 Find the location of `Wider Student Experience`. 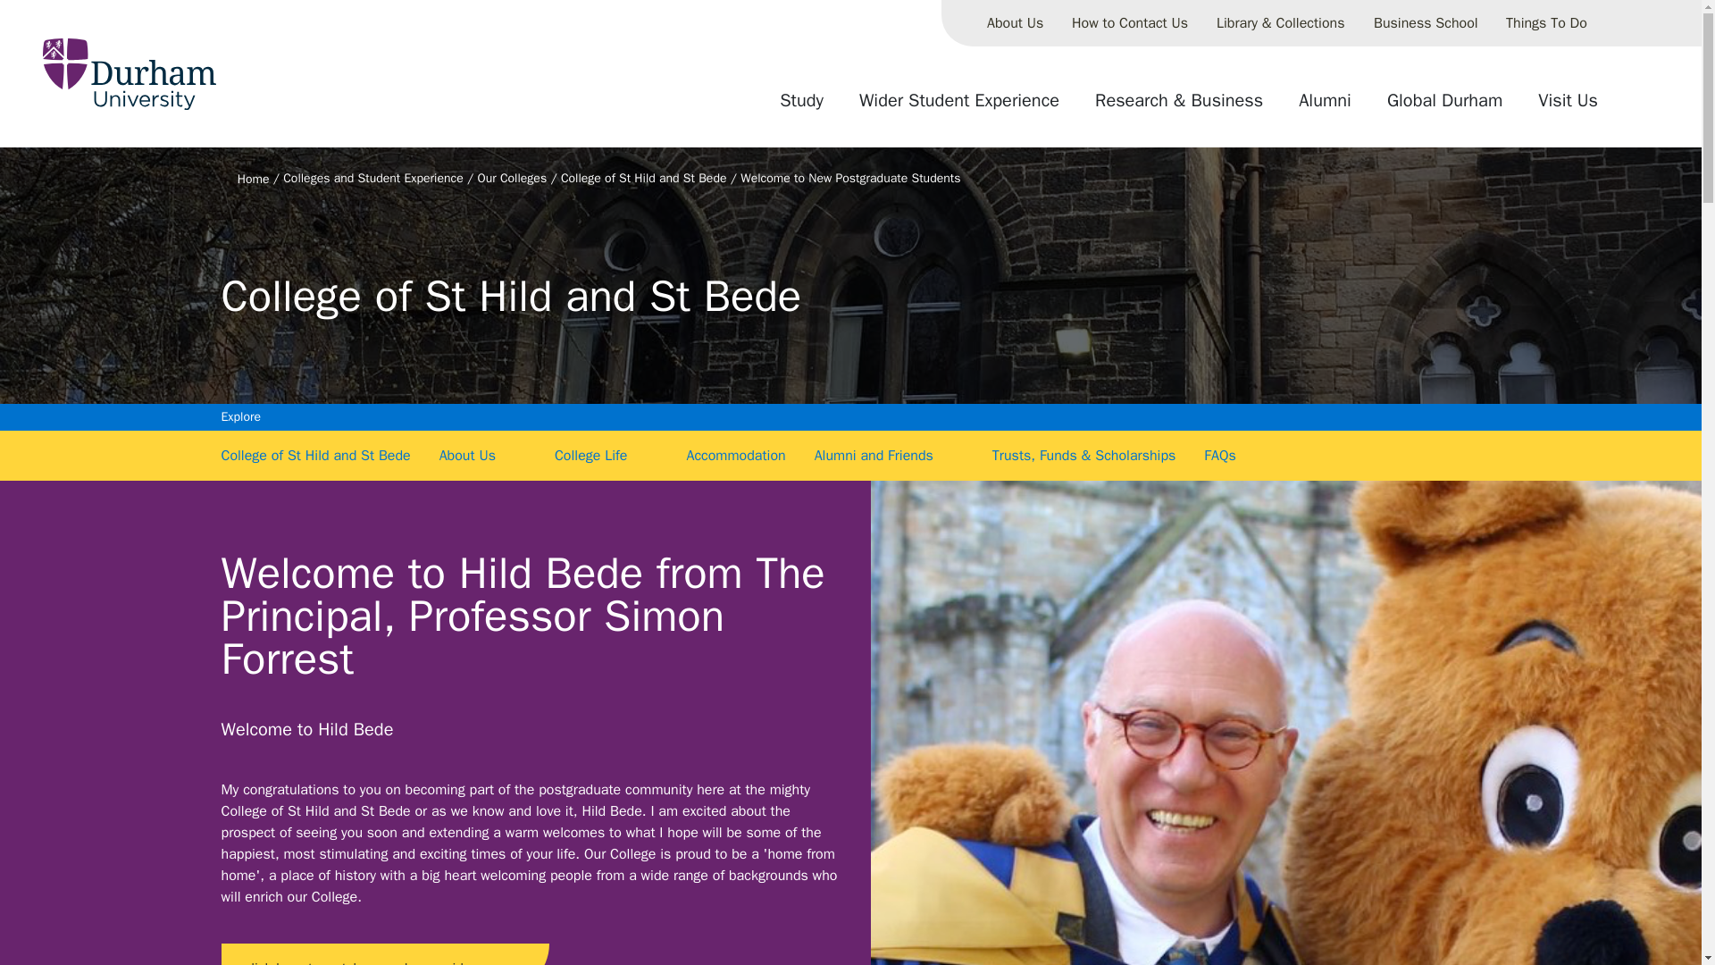

Wider Student Experience is located at coordinates (959, 107).